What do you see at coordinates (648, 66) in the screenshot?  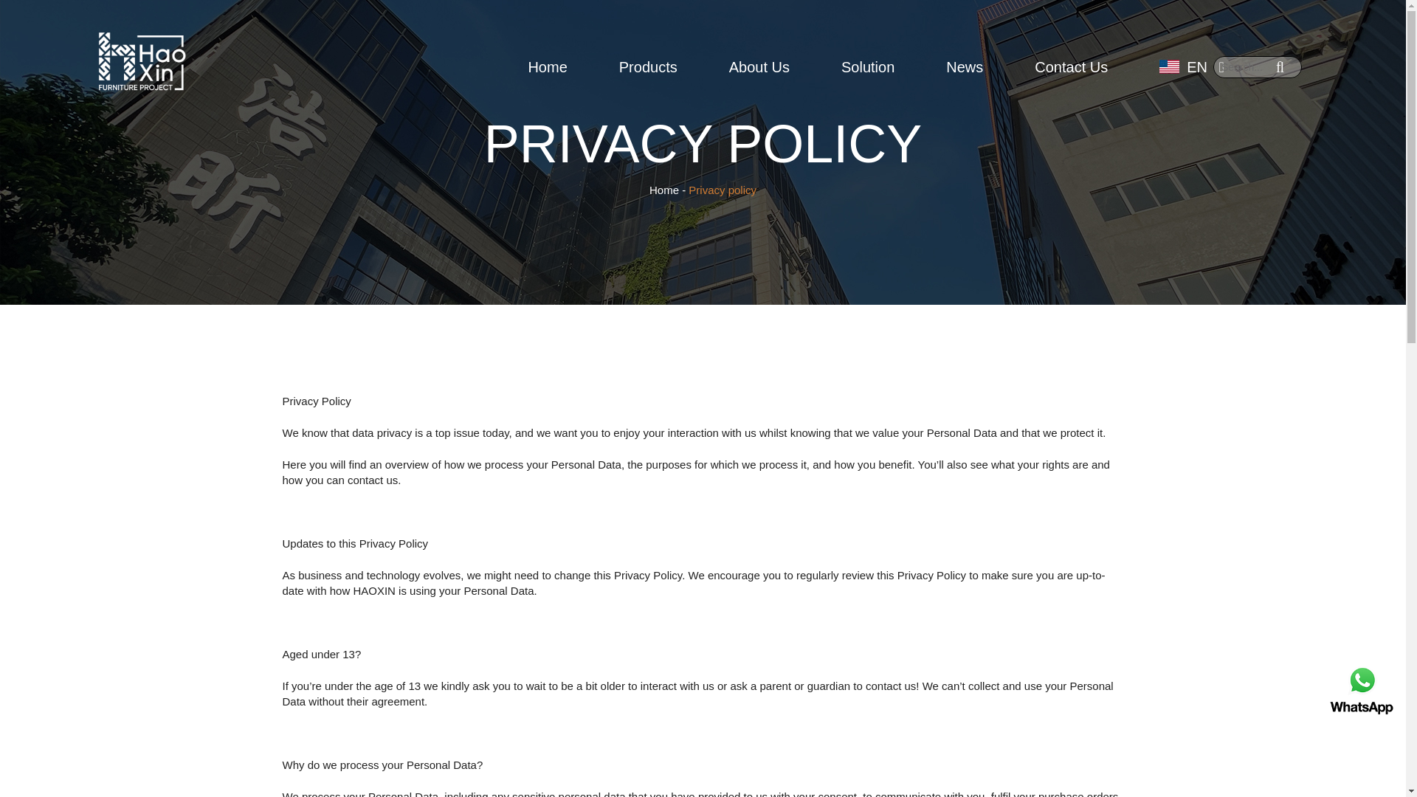 I see `Products` at bounding box center [648, 66].